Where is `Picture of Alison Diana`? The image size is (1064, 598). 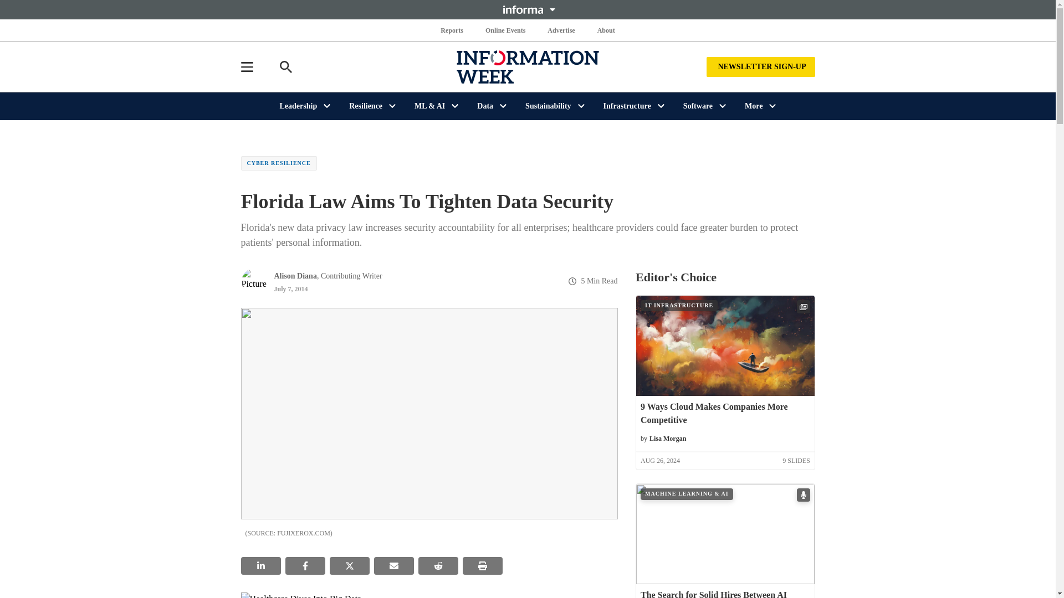 Picture of Alison Diana is located at coordinates (253, 281).